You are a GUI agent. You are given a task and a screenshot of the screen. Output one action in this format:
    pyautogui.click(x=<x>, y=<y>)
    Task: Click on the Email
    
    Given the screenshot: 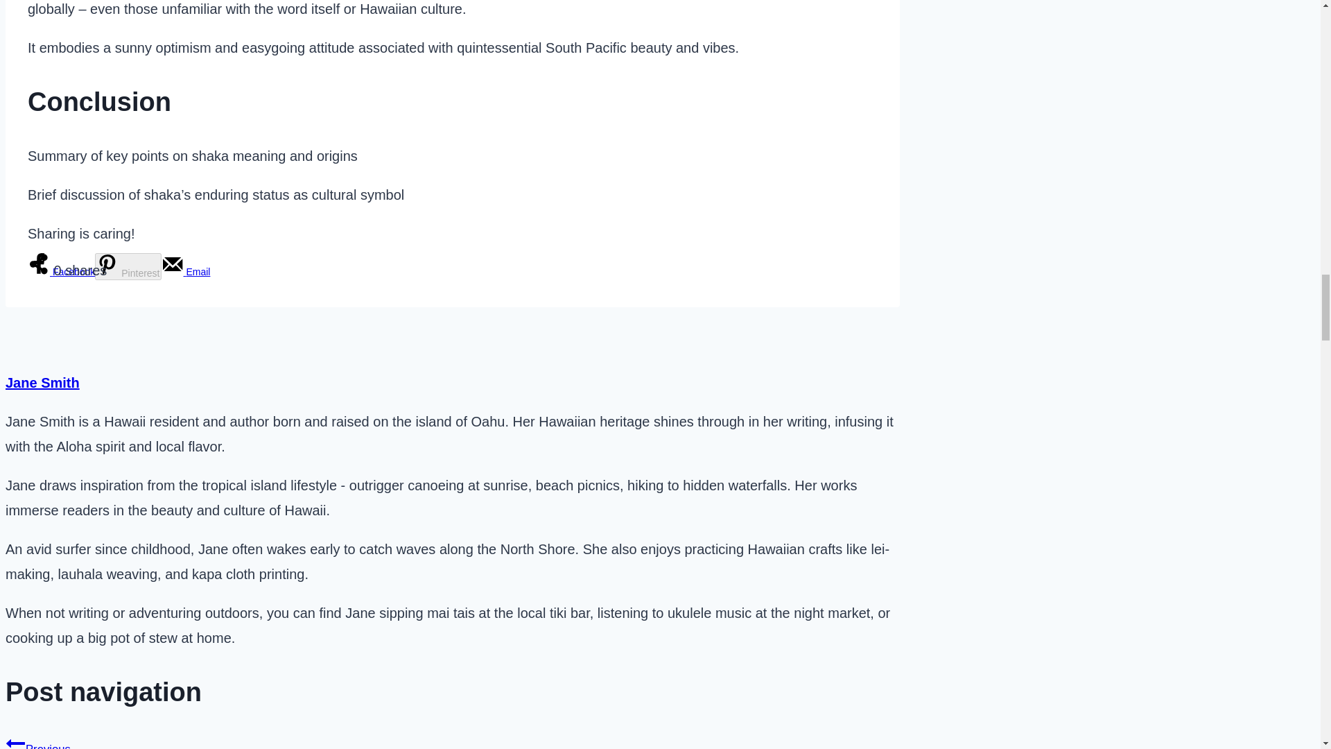 What is the action you would take?
    pyautogui.click(x=186, y=272)
    